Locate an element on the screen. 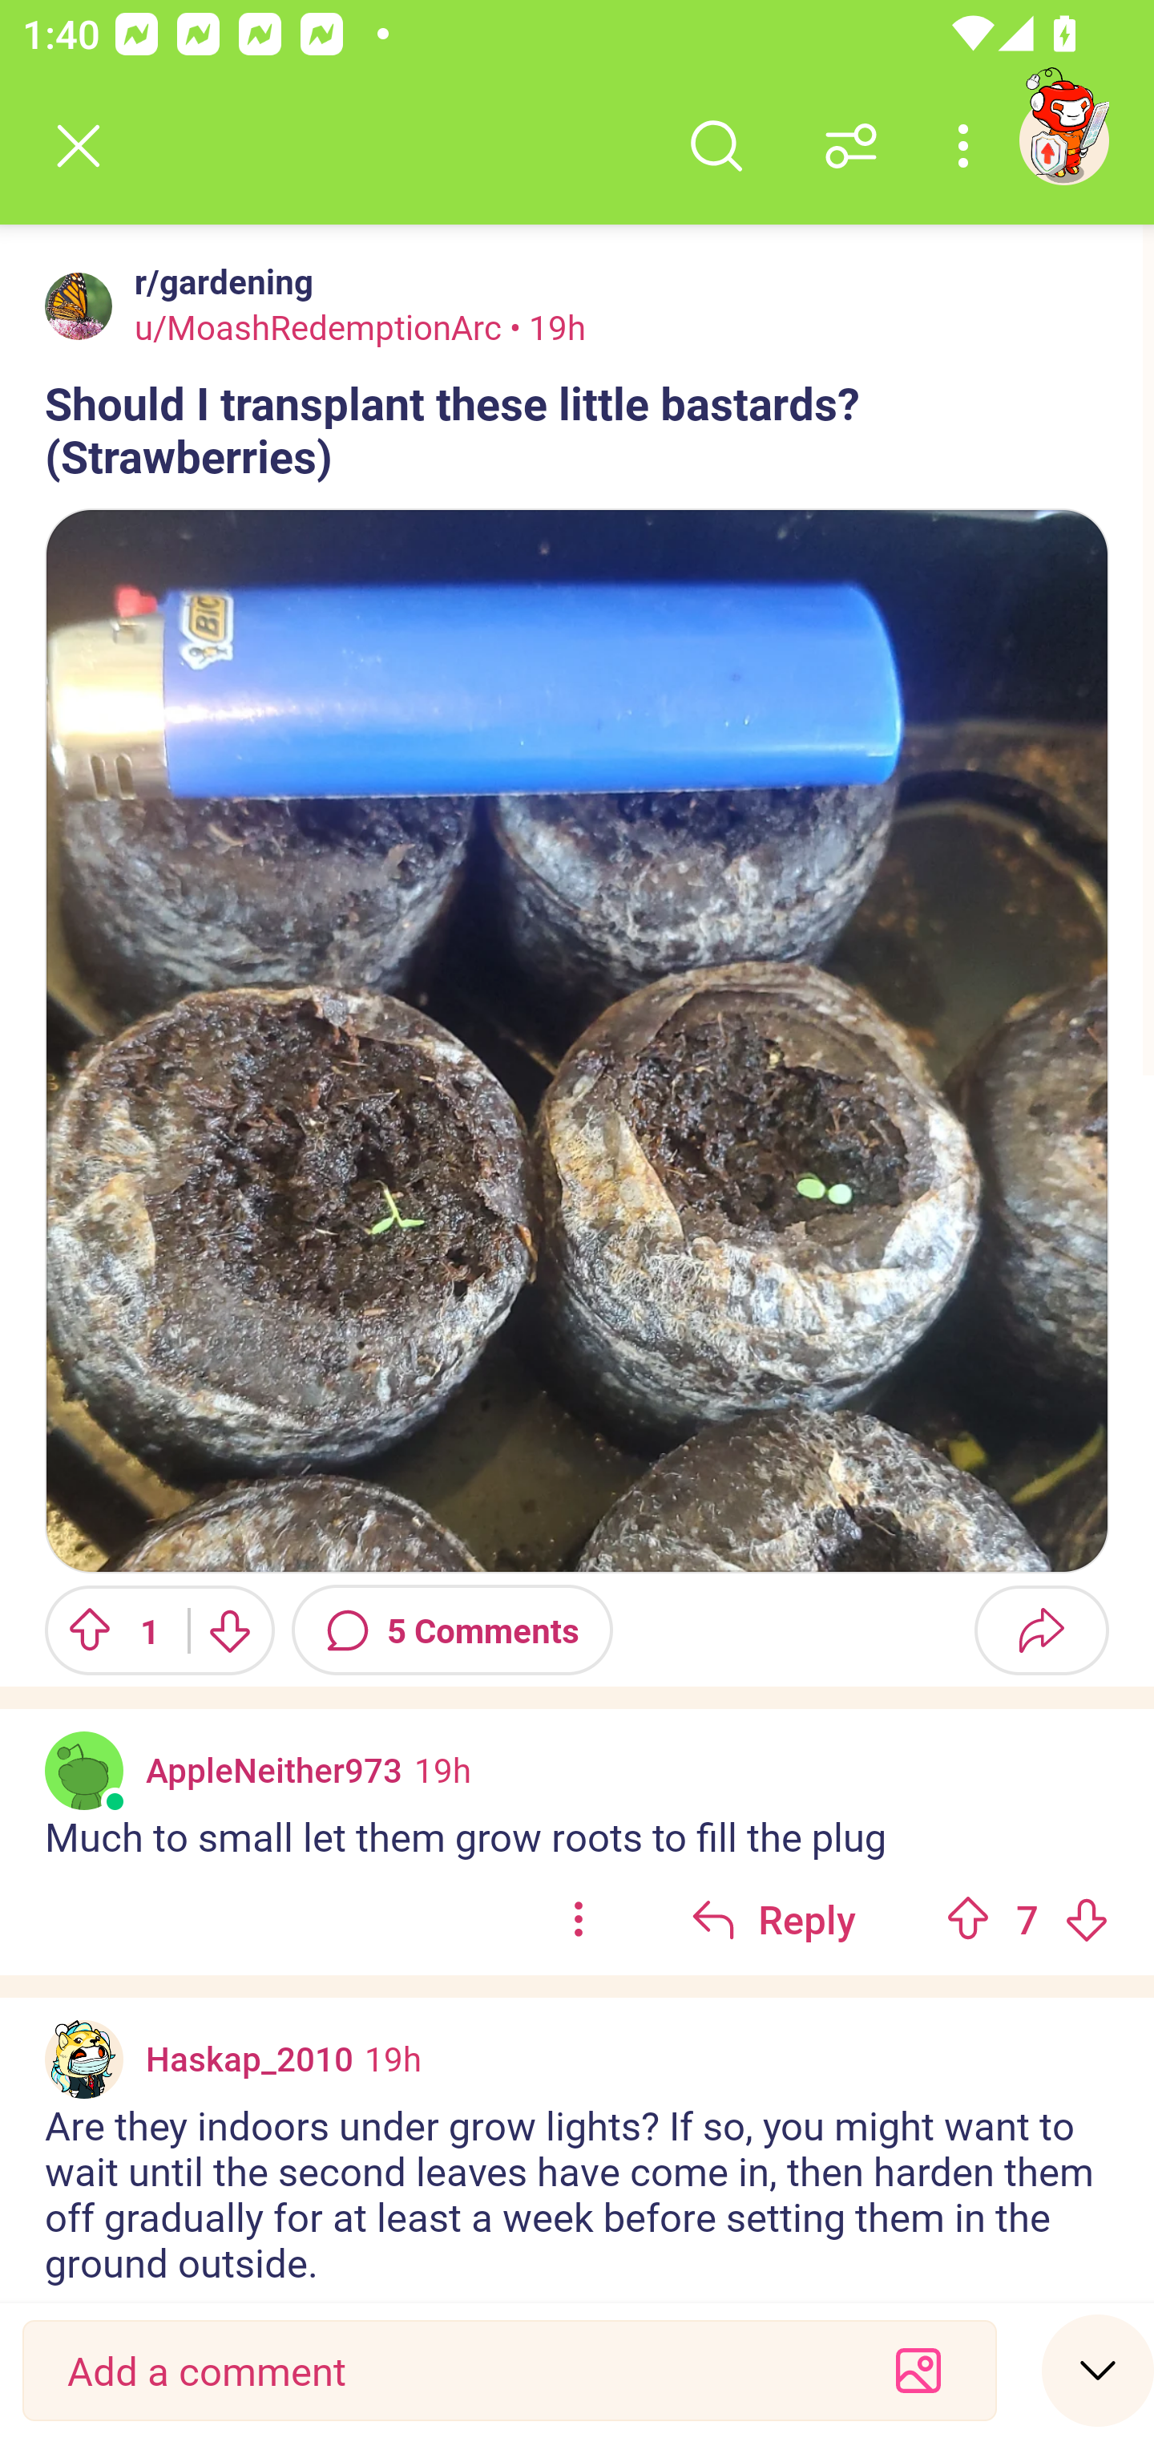  Add a comment is located at coordinates (454, 2371).